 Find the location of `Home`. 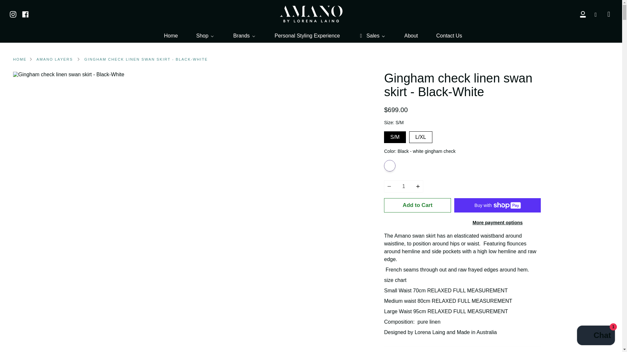

Home is located at coordinates (170, 36).